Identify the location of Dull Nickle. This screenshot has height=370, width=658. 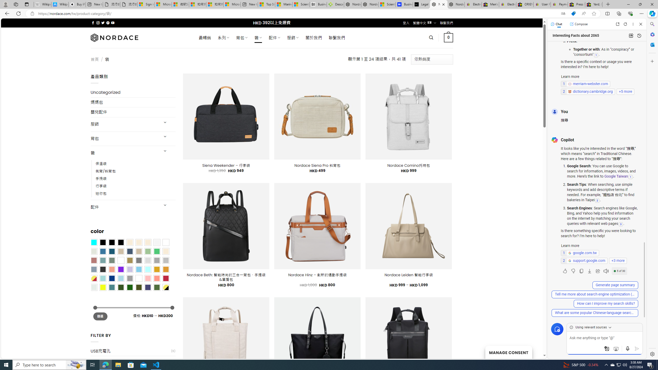
(94, 287).